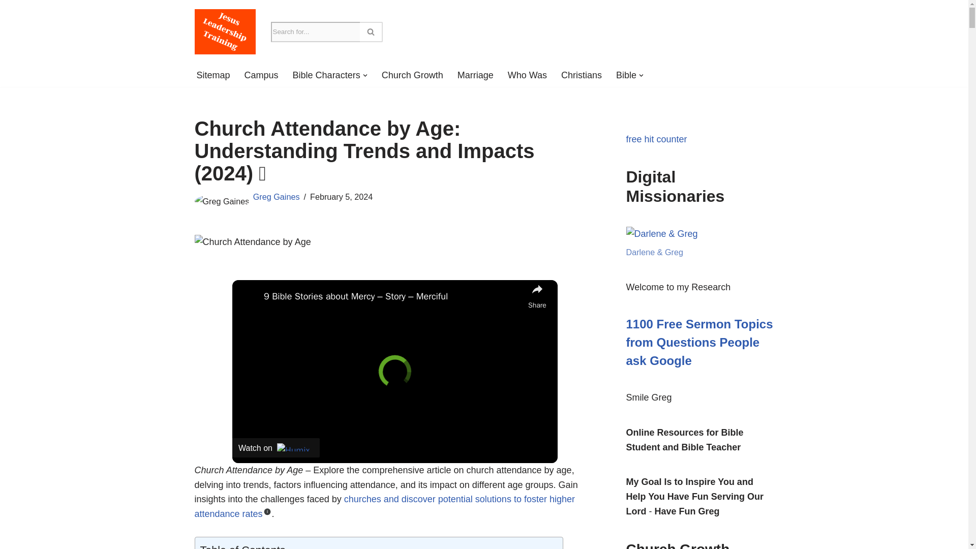 This screenshot has height=549, width=976. Describe the element at coordinates (626, 75) in the screenshot. I see `Bible` at that location.